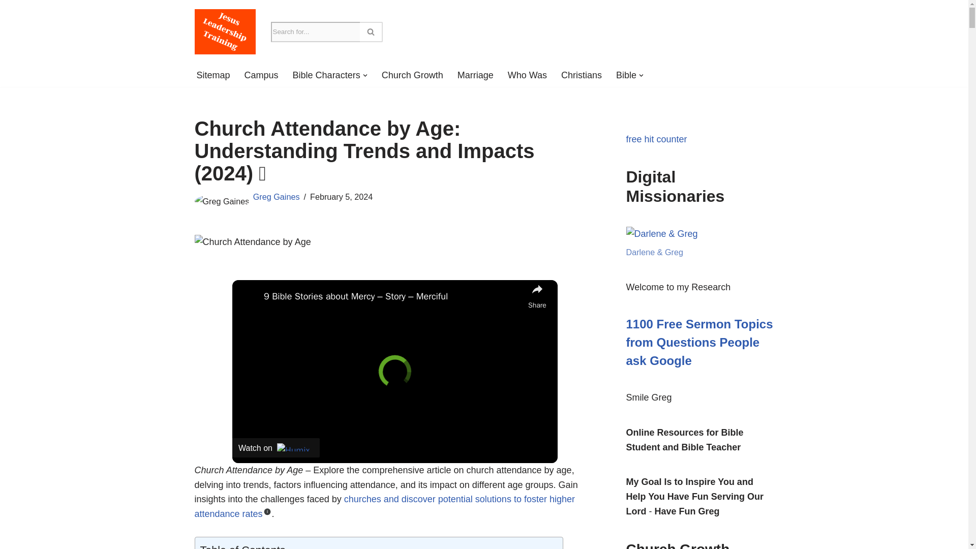 This screenshot has height=549, width=976. Describe the element at coordinates (626, 75) in the screenshot. I see `Bible` at that location.